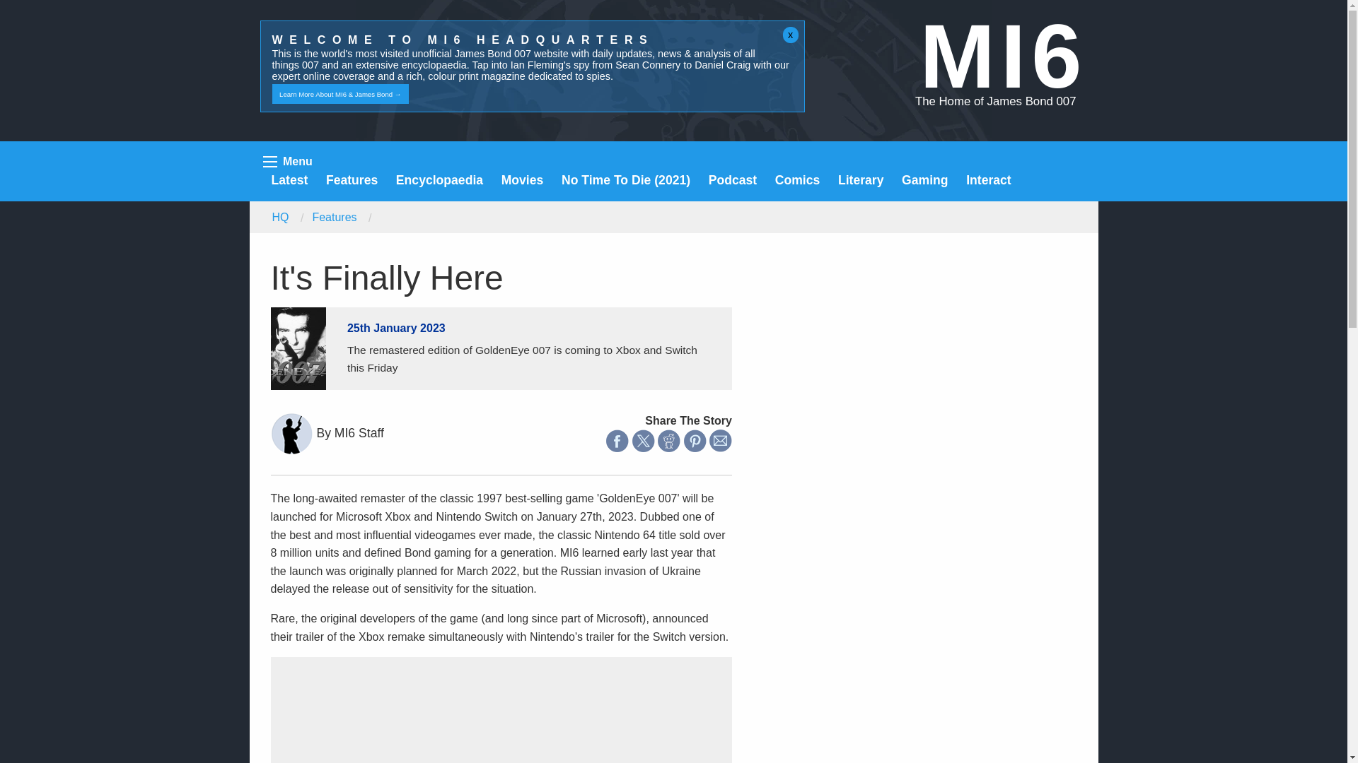  I want to click on Movies, so click(522, 179).